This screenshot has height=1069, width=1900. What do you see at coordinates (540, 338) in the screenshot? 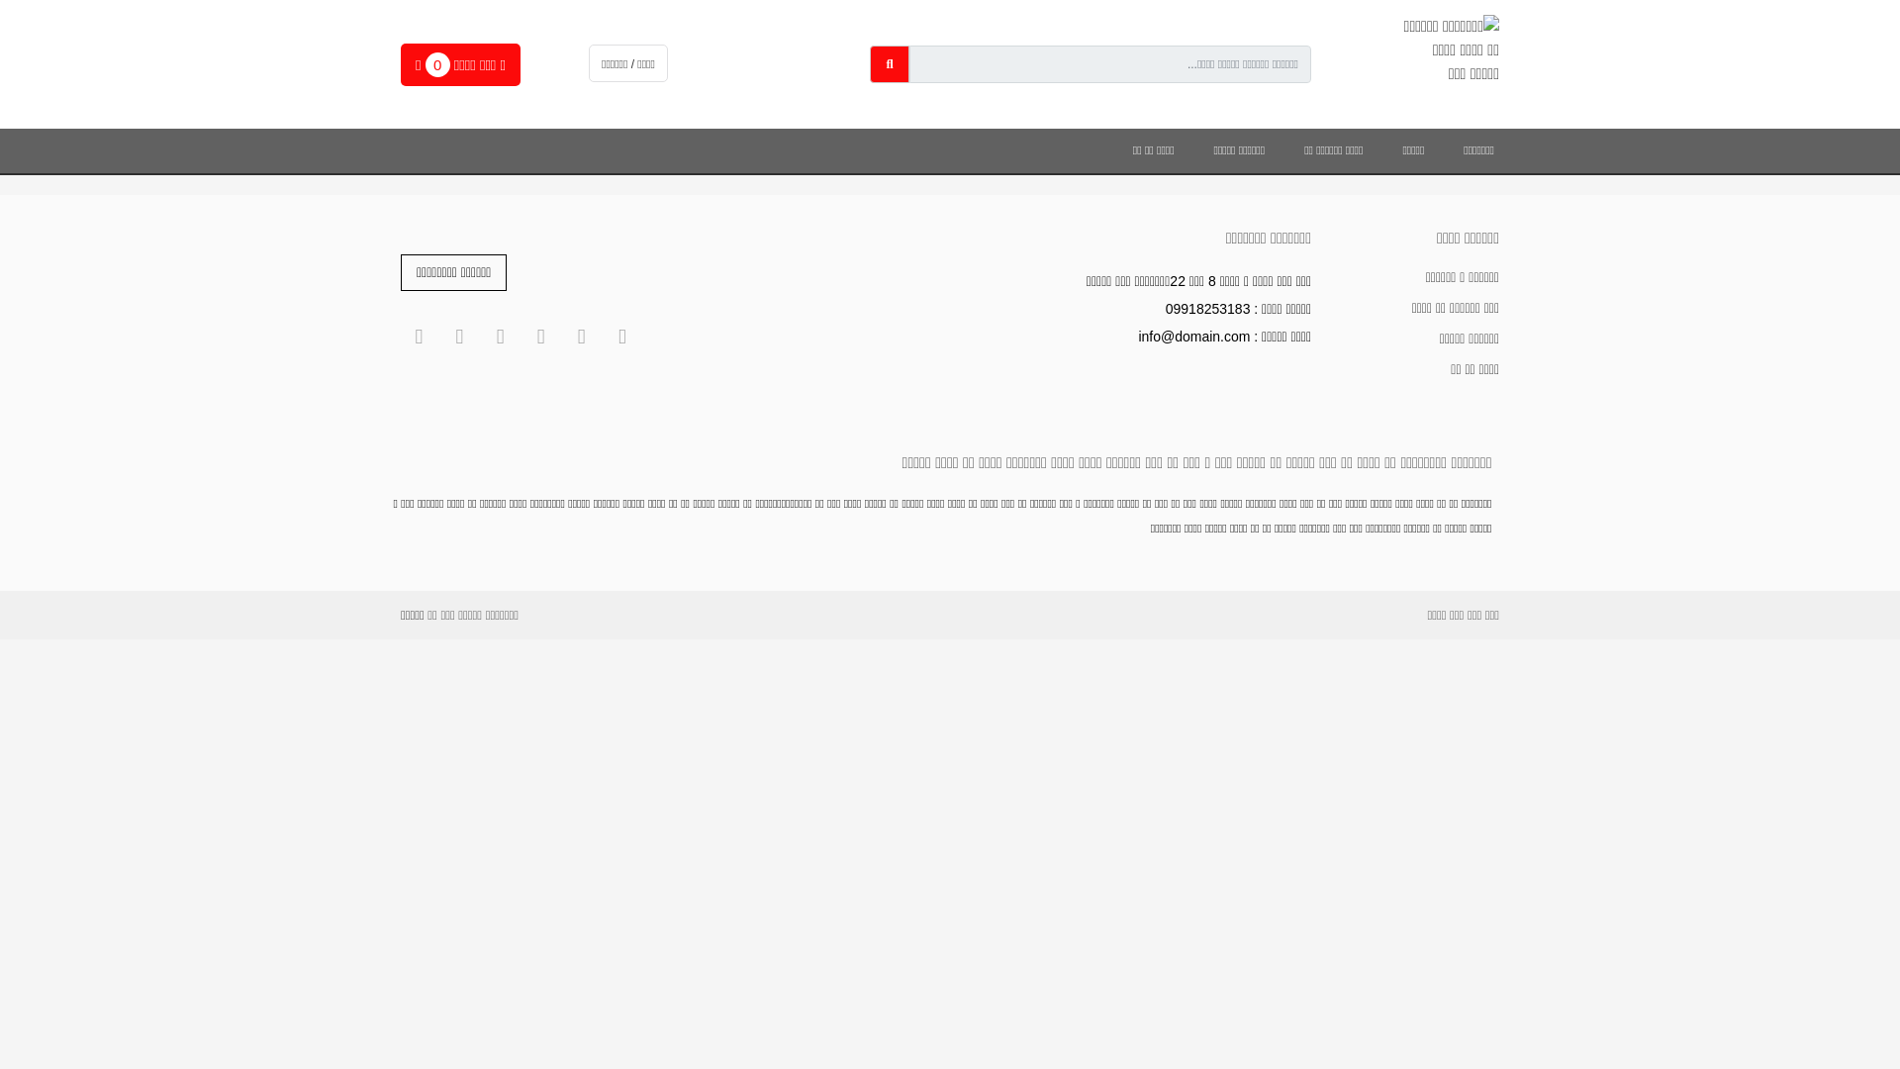
I see `facebook` at bounding box center [540, 338].